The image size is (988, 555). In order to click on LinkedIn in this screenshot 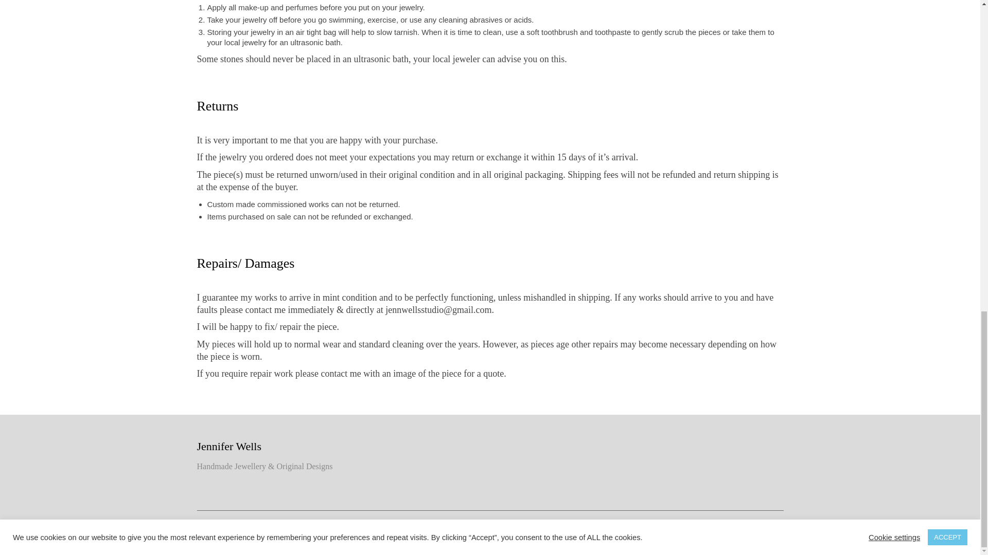, I will do `click(769, 531)`.